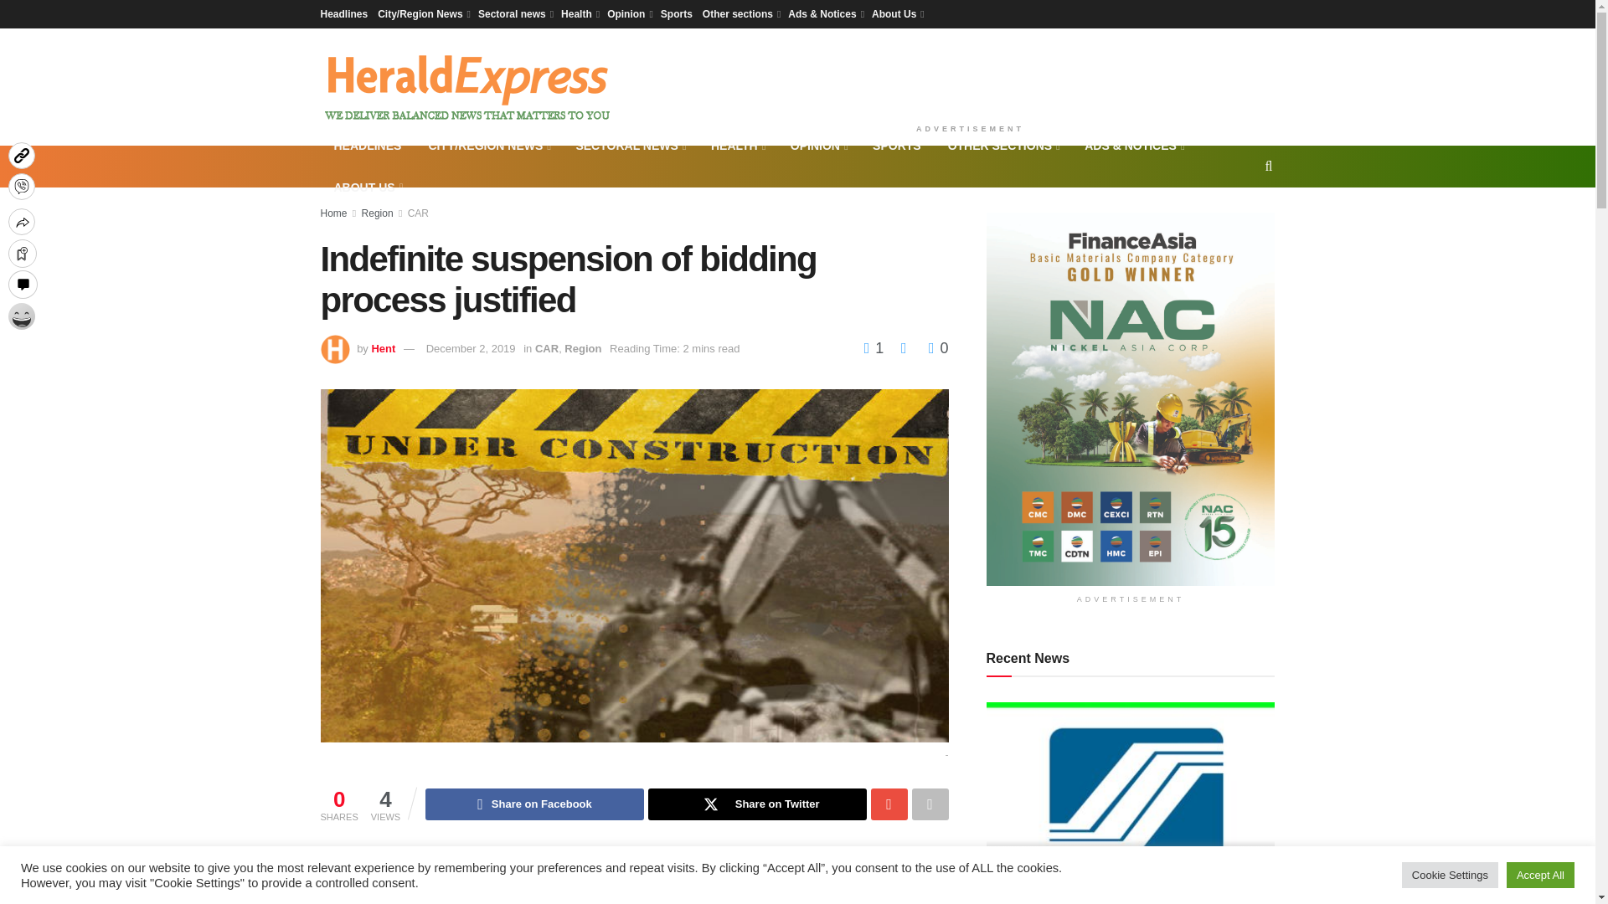  Describe the element at coordinates (514, 13) in the screenshot. I see `Sectoral news` at that location.